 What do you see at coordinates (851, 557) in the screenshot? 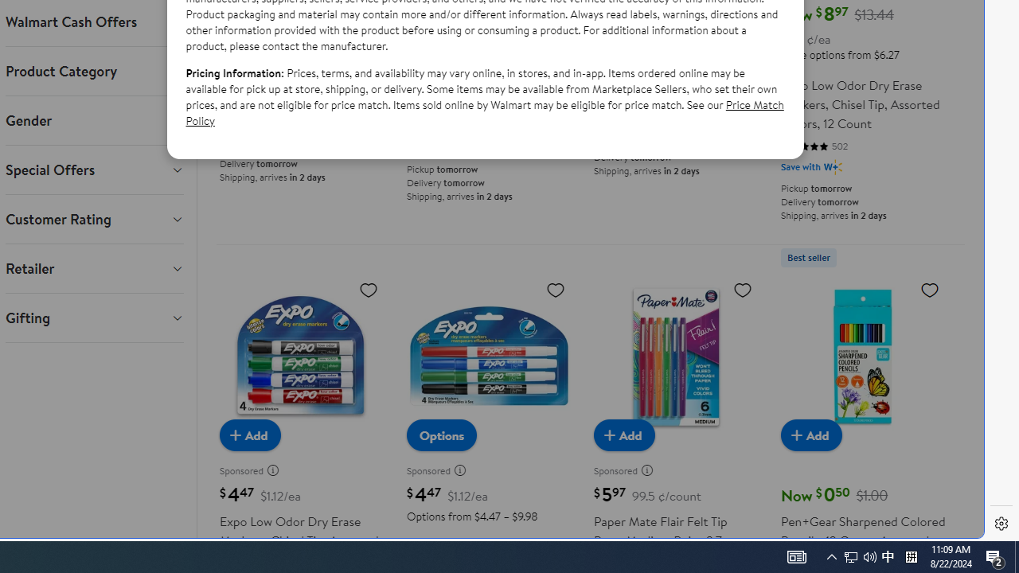
I see `Action Center, 2 new notifications` at bounding box center [851, 557].